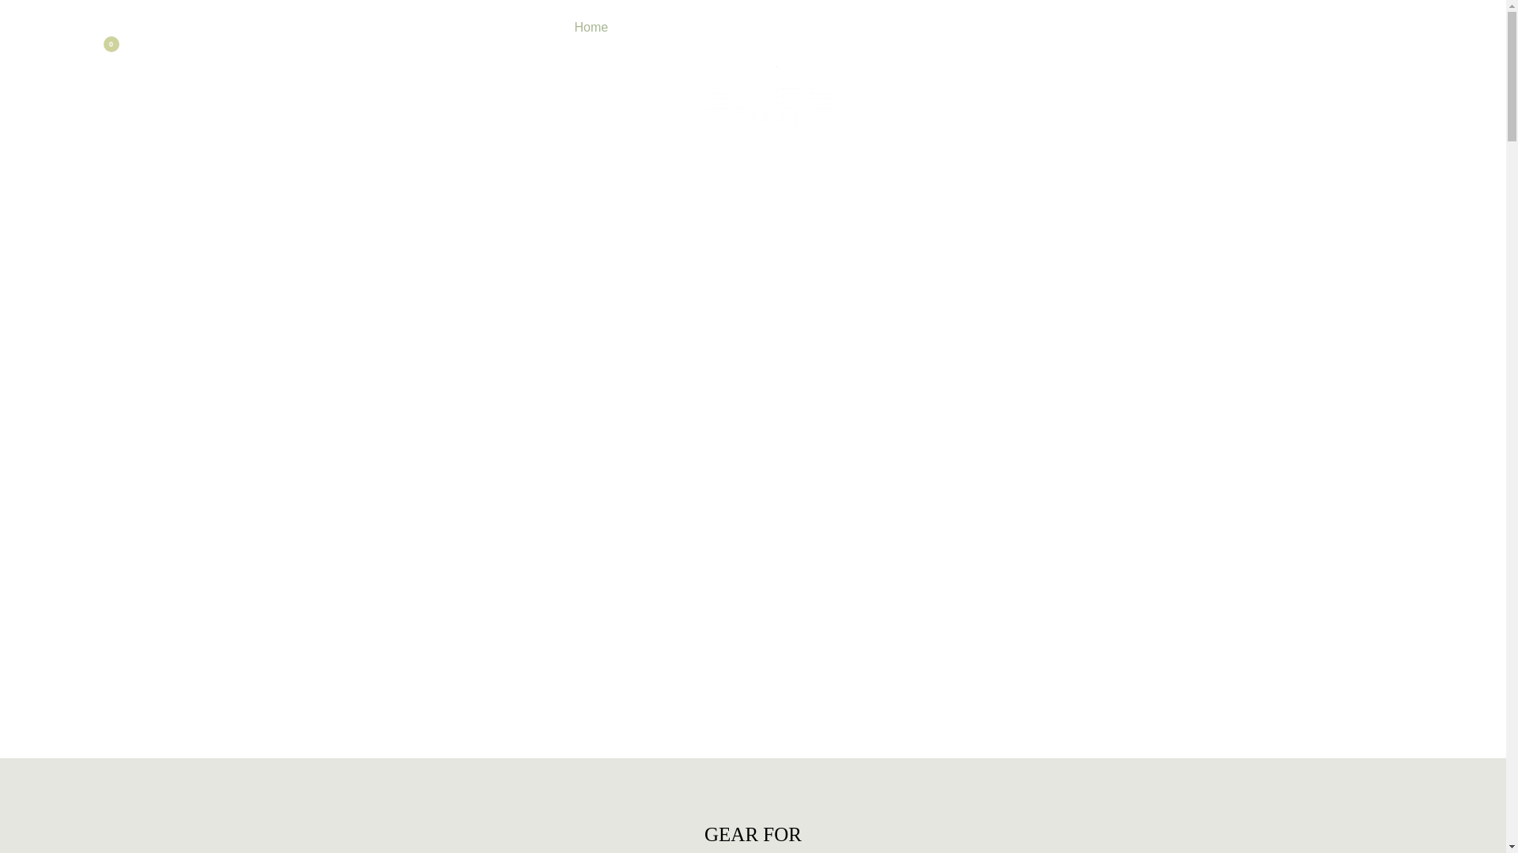 The width and height of the screenshot is (1518, 853). I want to click on About, so click(892, 28).